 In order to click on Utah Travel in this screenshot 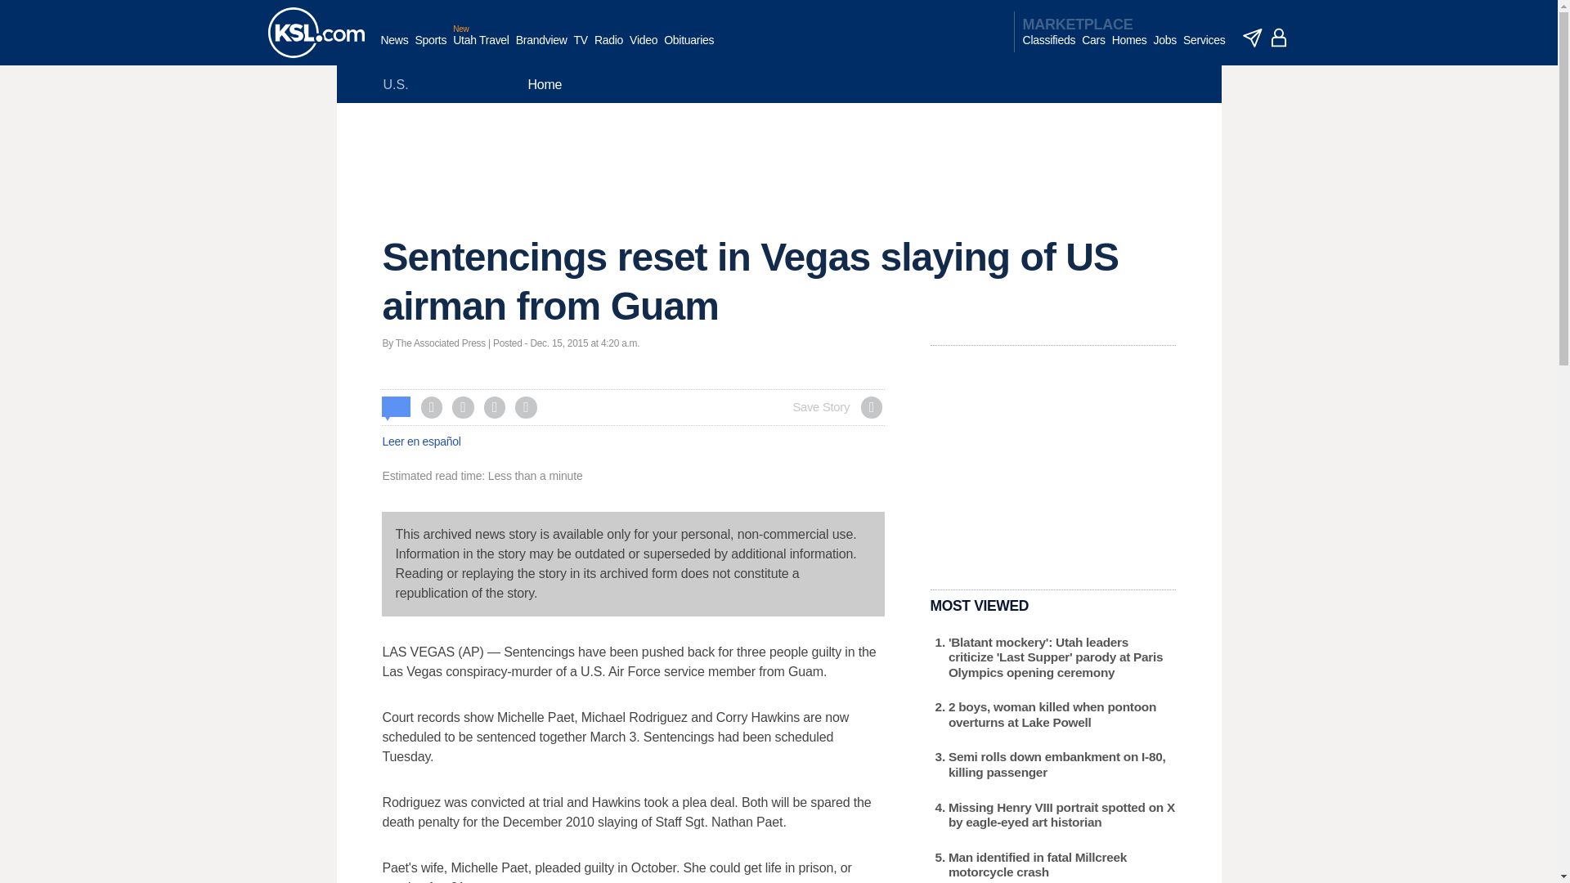, I will do `click(481, 48)`.